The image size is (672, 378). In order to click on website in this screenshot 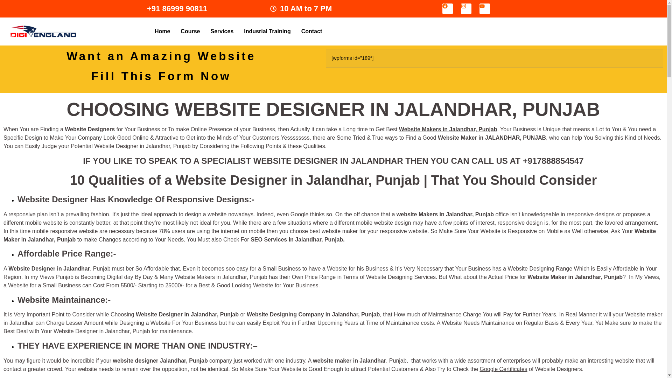, I will do `click(323, 360)`.